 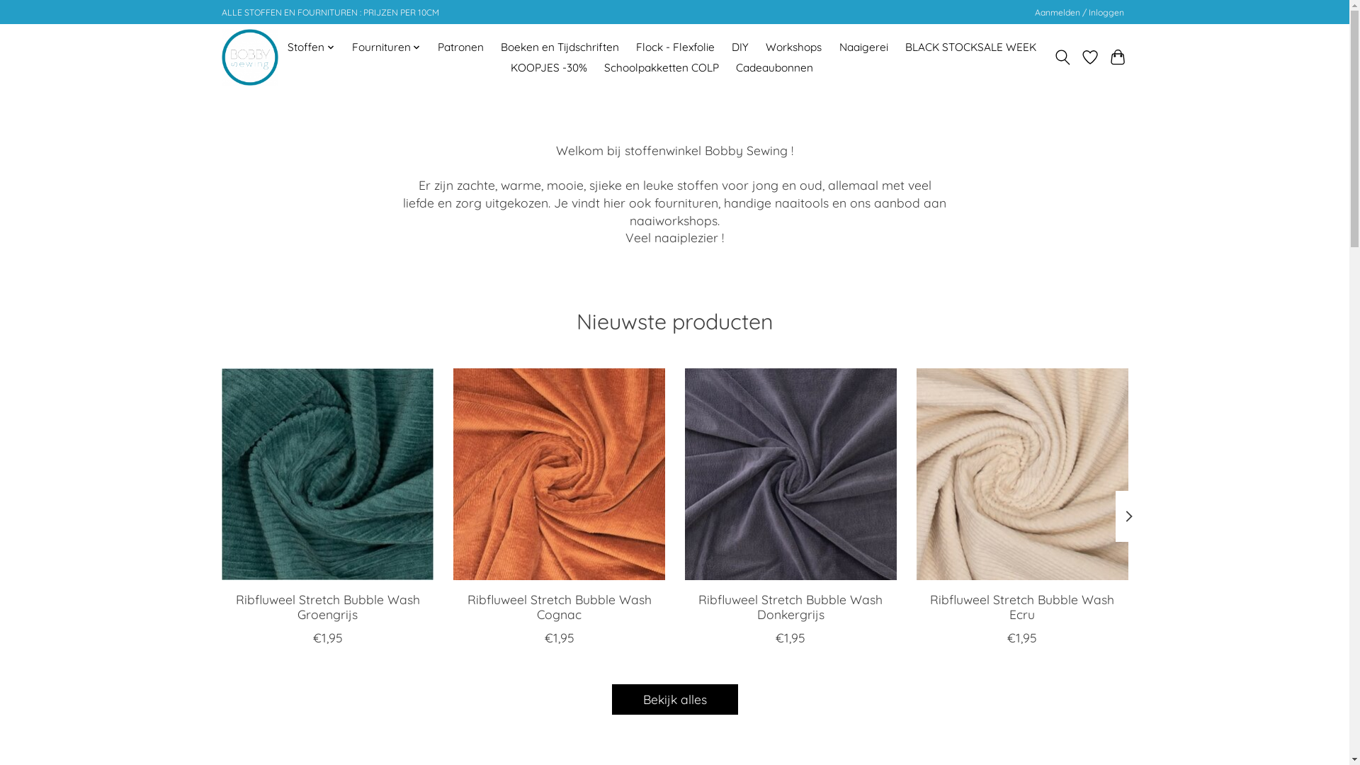 What do you see at coordinates (970, 48) in the screenshot?
I see `BLACK STOCKSALE WEEK` at bounding box center [970, 48].